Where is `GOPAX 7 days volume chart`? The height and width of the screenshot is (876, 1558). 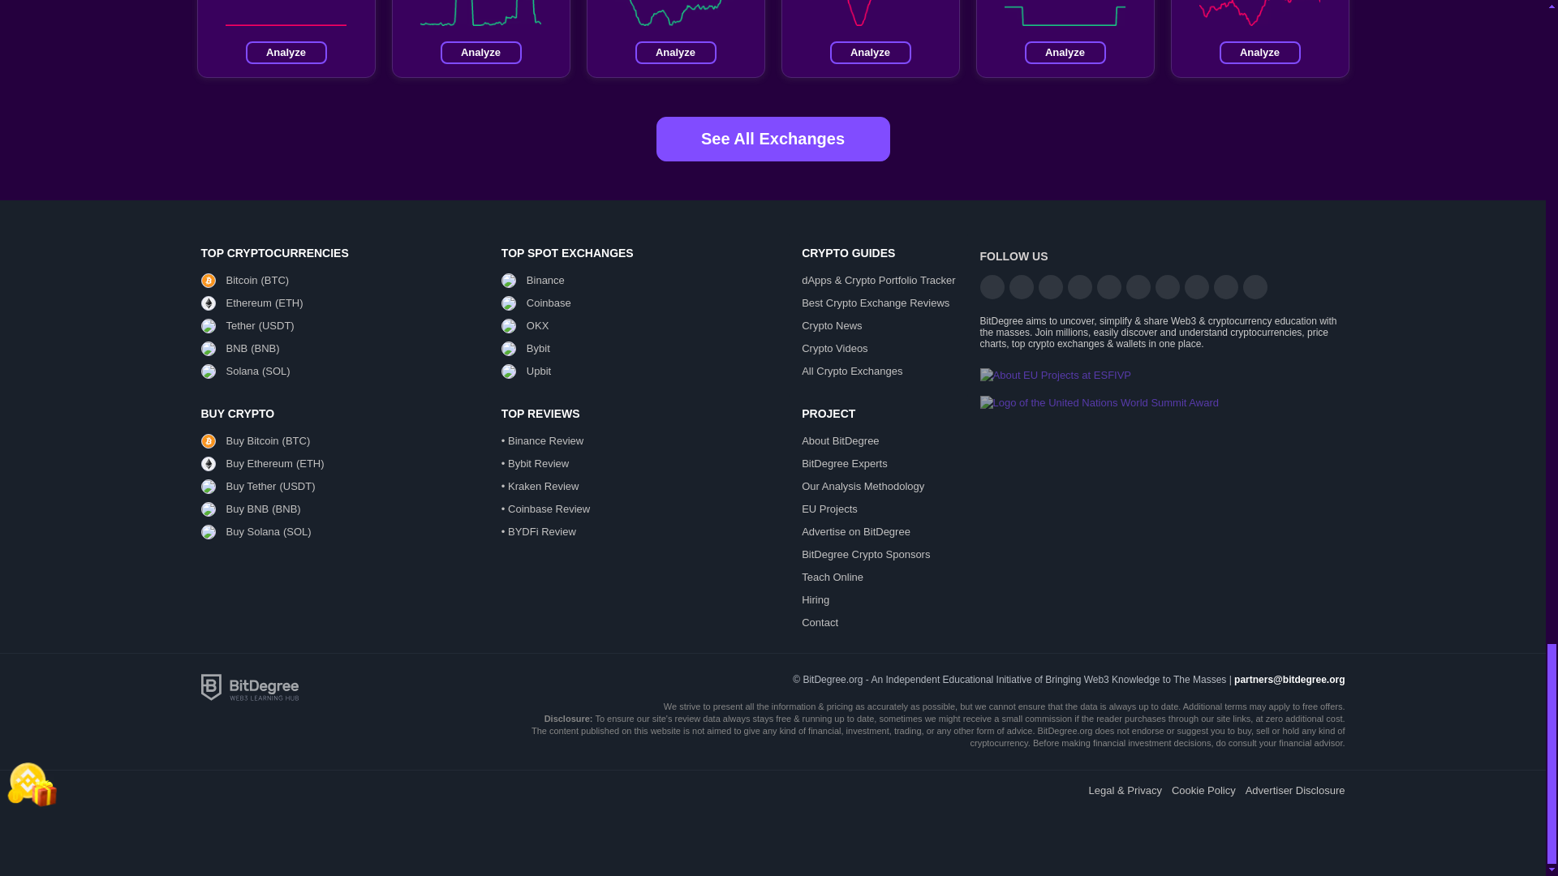 GOPAX 7 days volume chart is located at coordinates (480, 13).